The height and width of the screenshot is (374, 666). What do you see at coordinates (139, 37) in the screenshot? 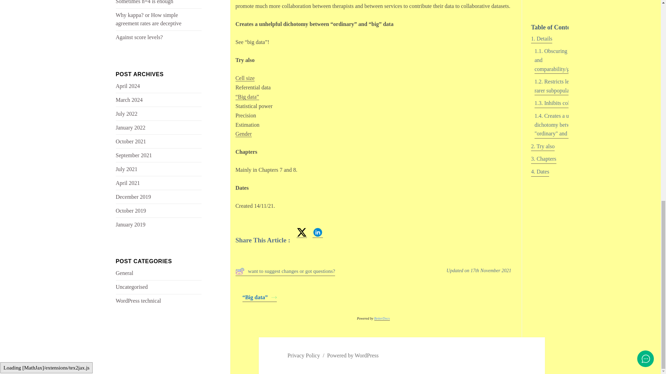
I see `Against score levels?` at bounding box center [139, 37].